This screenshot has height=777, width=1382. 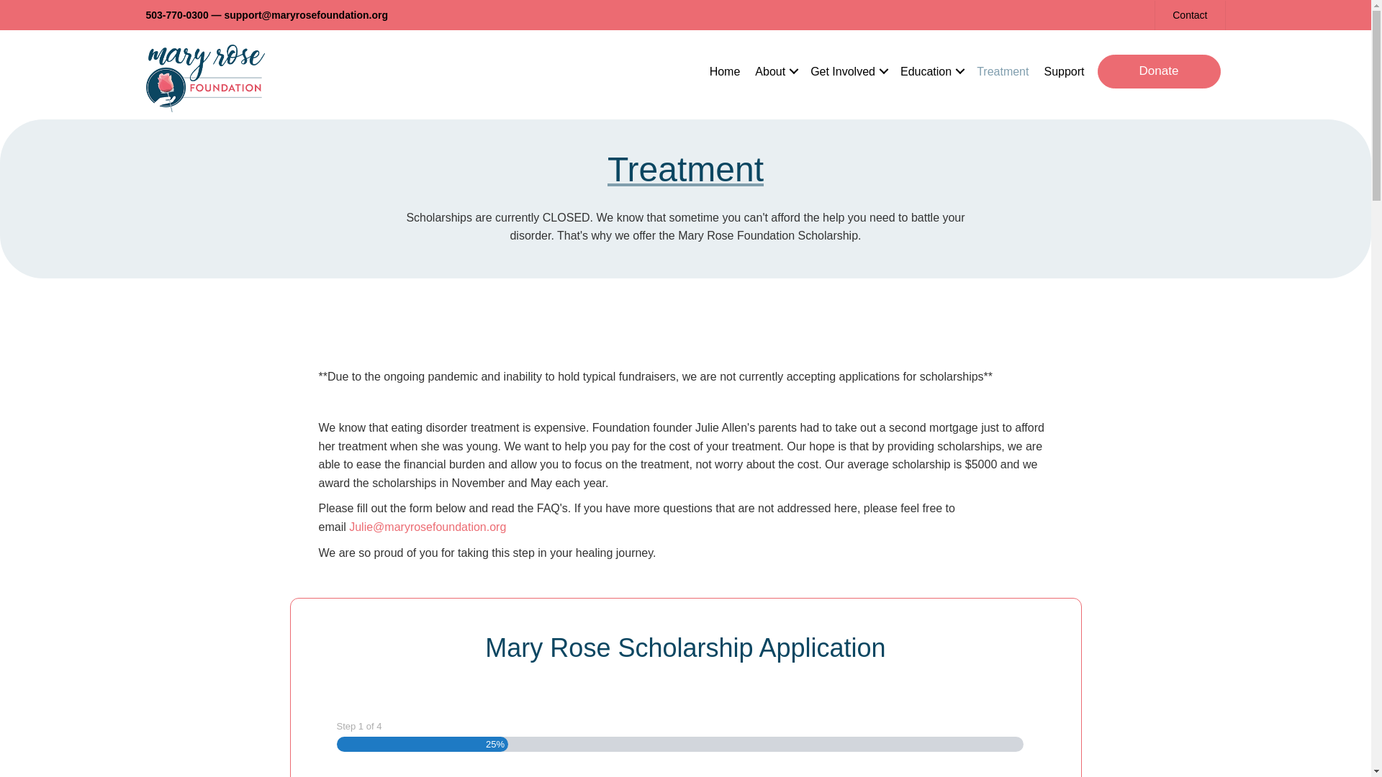 What do you see at coordinates (1159, 71) in the screenshot?
I see `Donate` at bounding box center [1159, 71].